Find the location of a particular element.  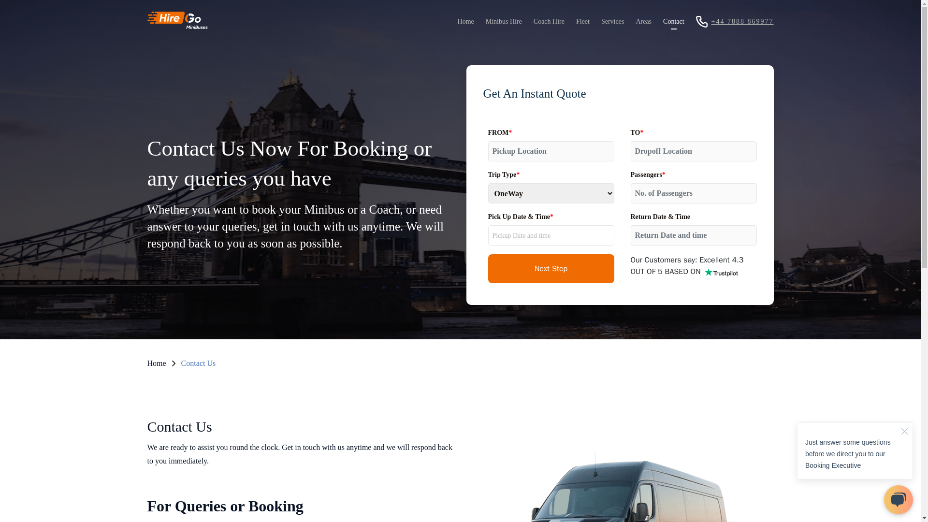

Contact is located at coordinates (674, 21).